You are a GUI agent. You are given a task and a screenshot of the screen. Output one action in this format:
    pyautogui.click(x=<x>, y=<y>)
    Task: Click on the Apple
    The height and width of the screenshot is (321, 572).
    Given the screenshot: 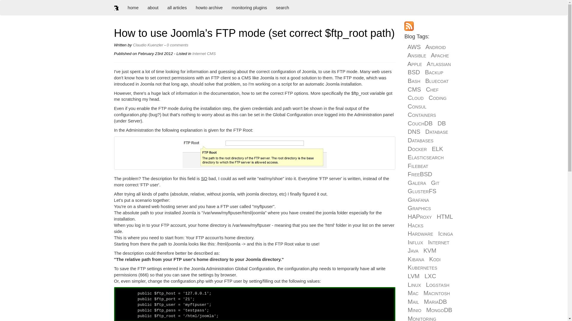 What is the action you would take?
    pyautogui.click(x=415, y=64)
    